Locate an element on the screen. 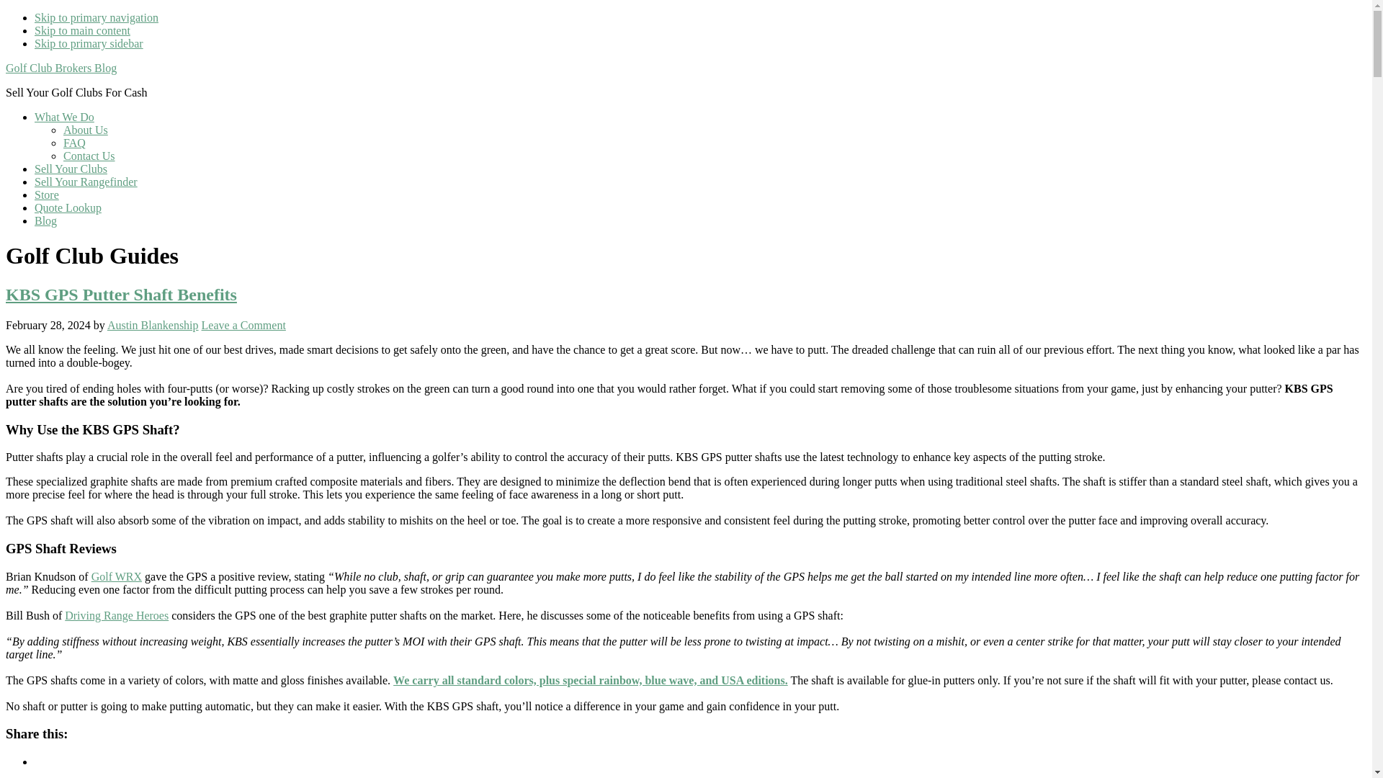 This screenshot has width=1383, height=778. Austin Blankenship is located at coordinates (153, 325).